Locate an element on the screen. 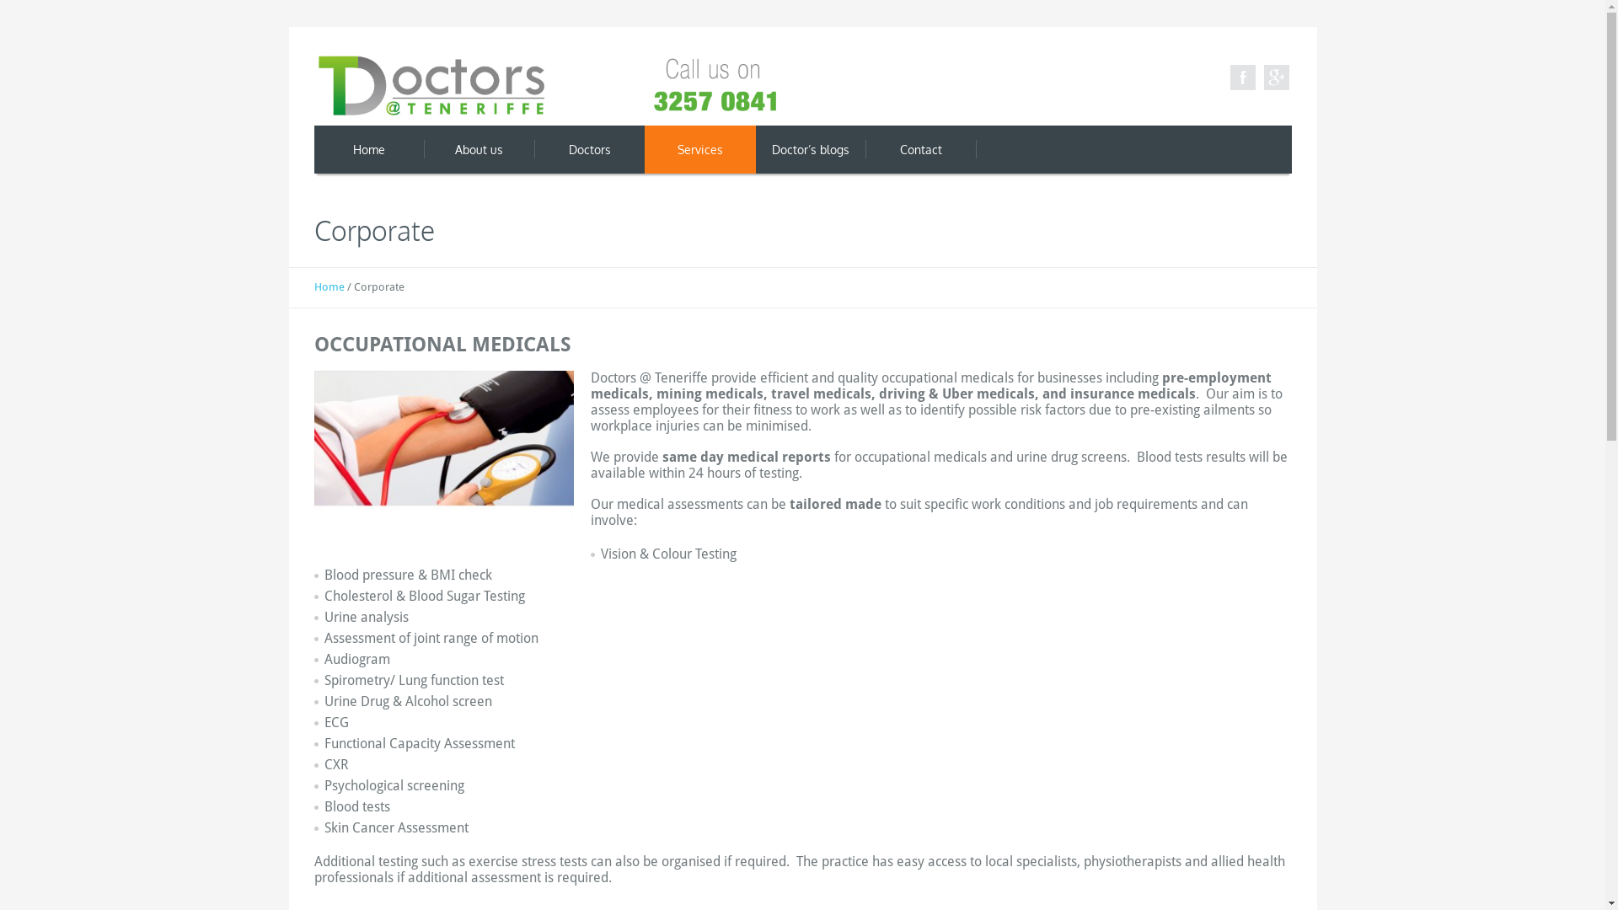 The width and height of the screenshot is (1618, 910). Doctors is located at coordinates (590, 150).